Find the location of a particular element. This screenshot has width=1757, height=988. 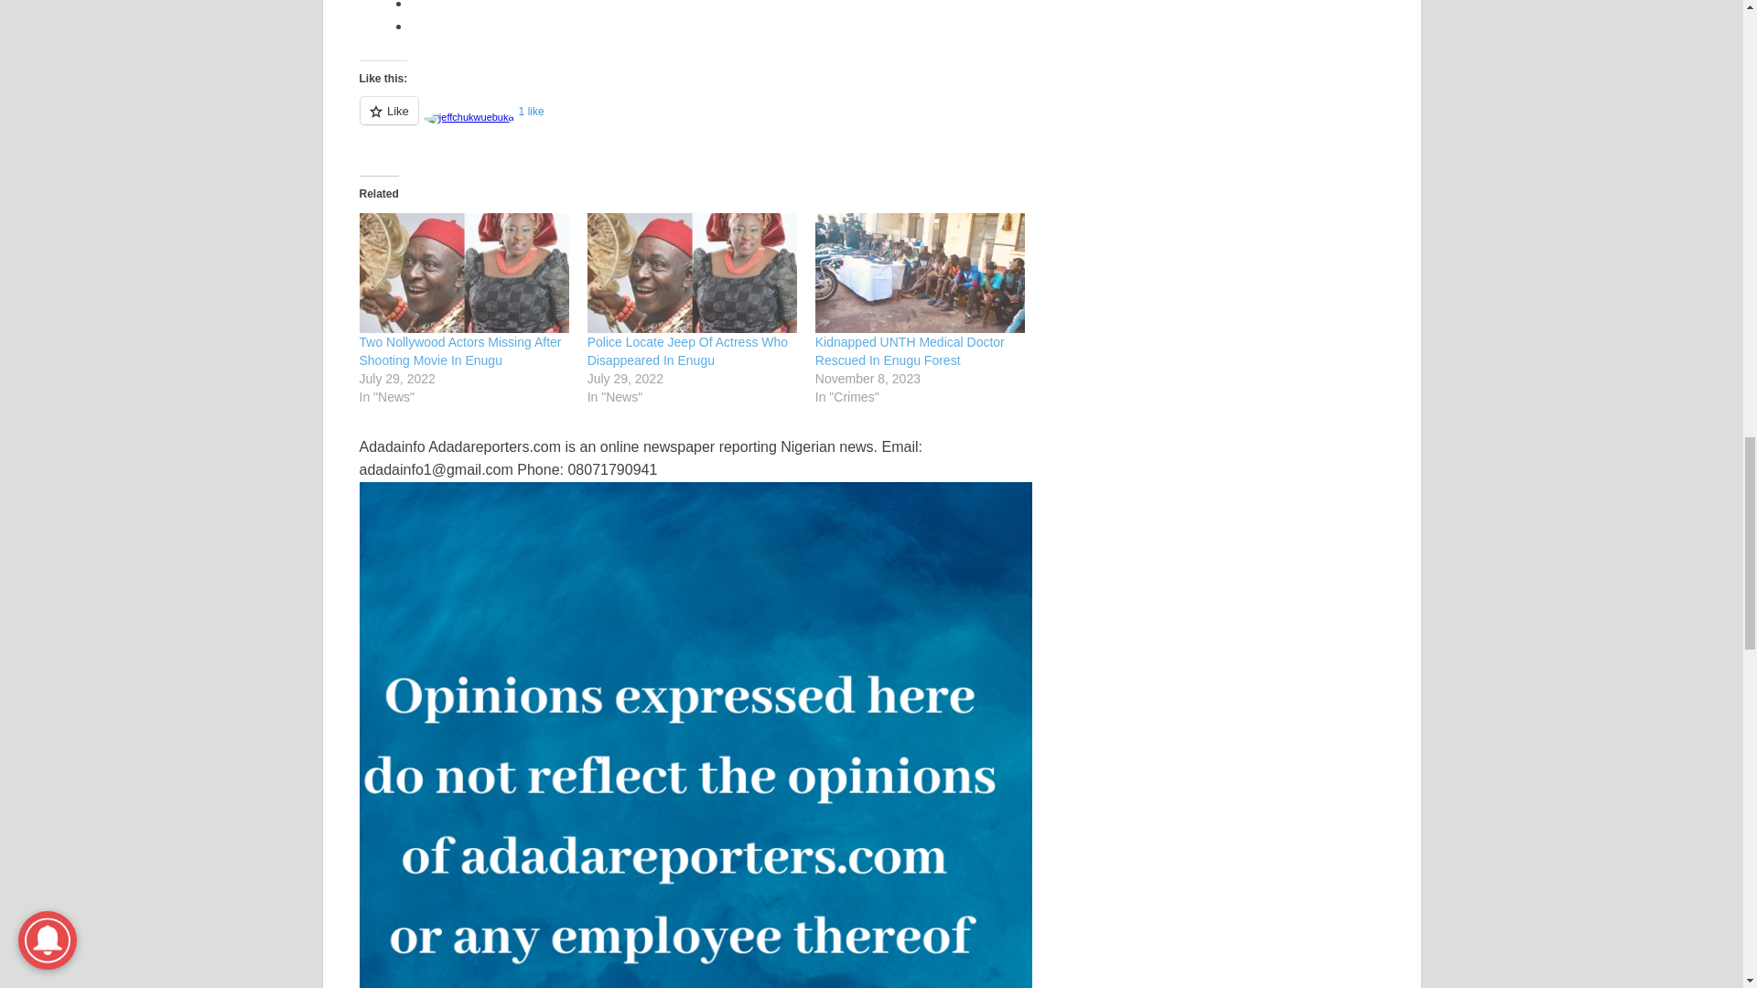

Like or Reblog is located at coordinates (695, 121).